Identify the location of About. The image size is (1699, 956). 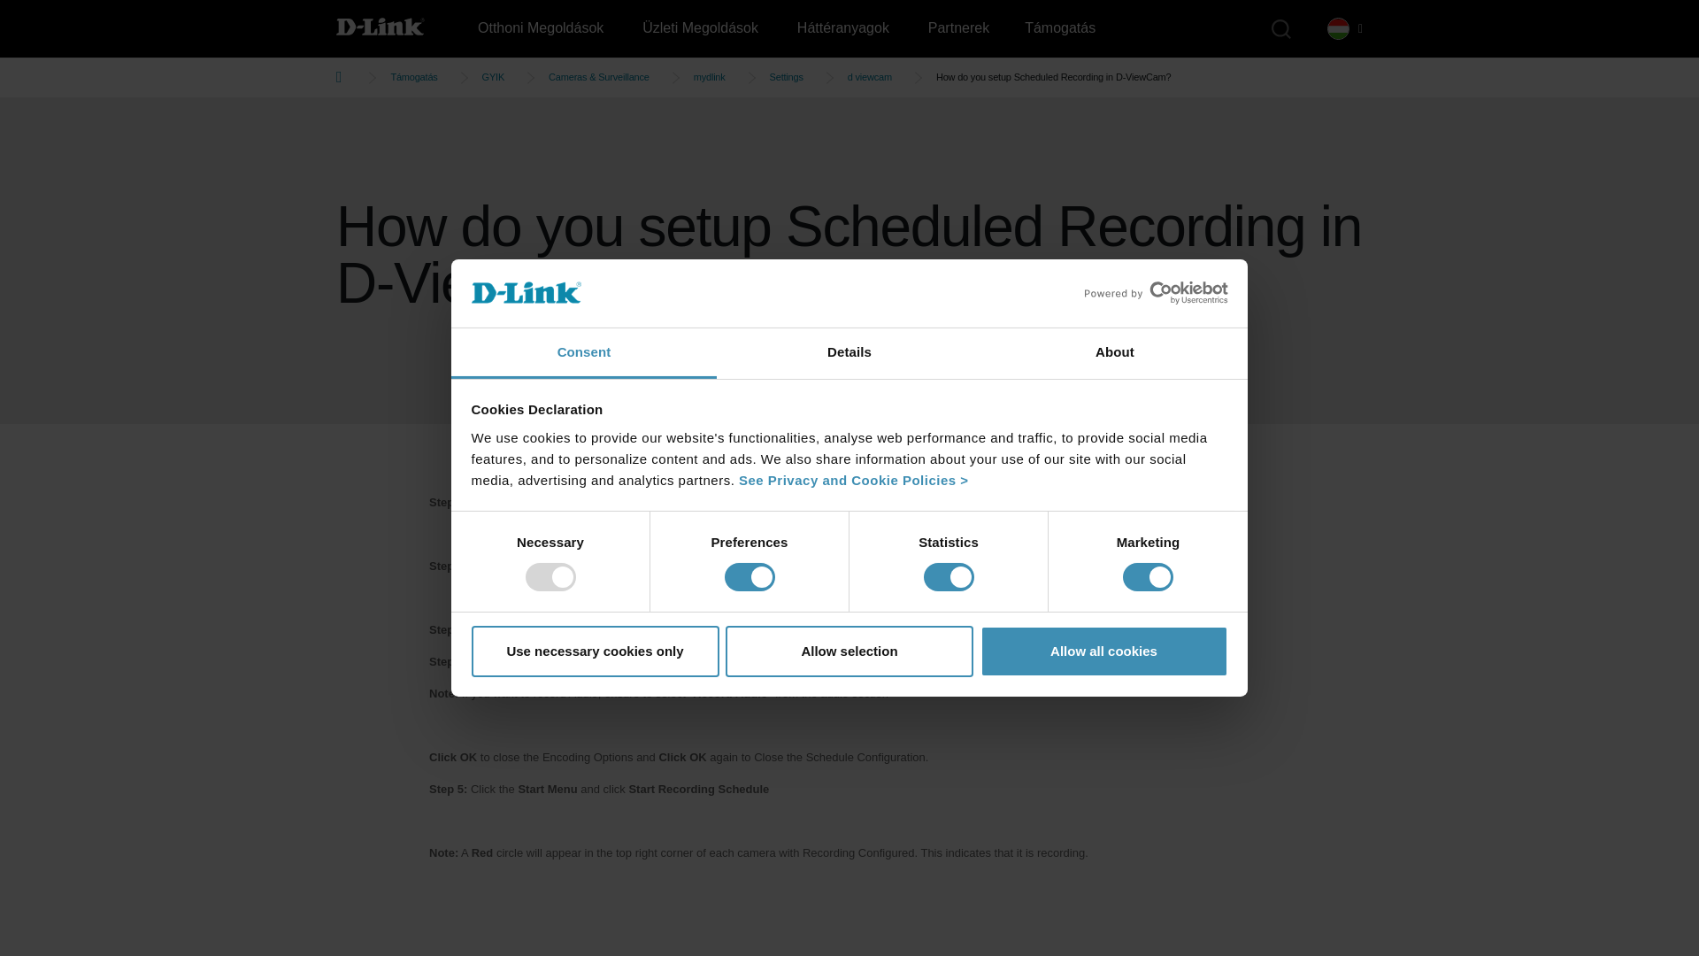
(1114, 353).